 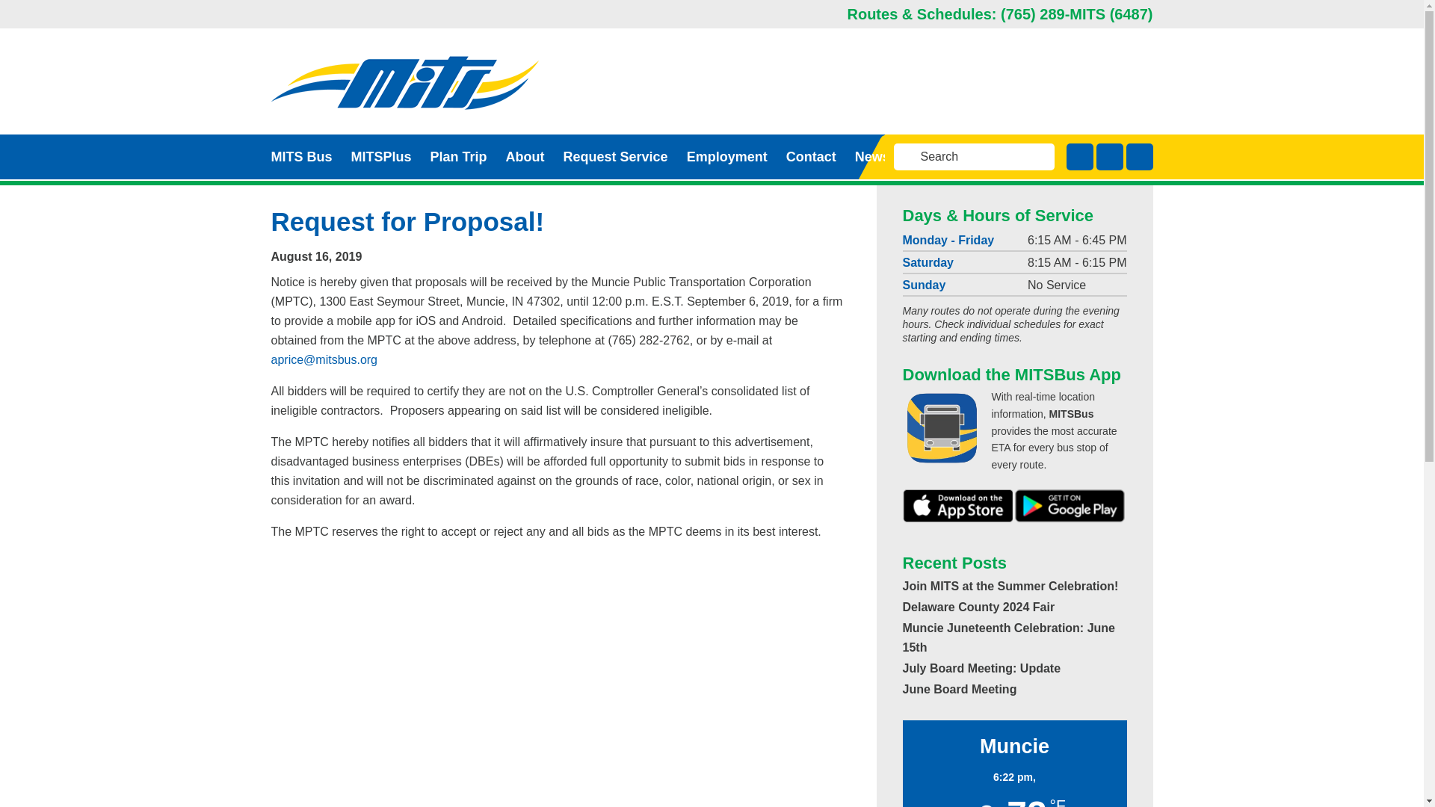 What do you see at coordinates (872, 156) in the screenshot?
I see `News` at bounding box center [872, 156].